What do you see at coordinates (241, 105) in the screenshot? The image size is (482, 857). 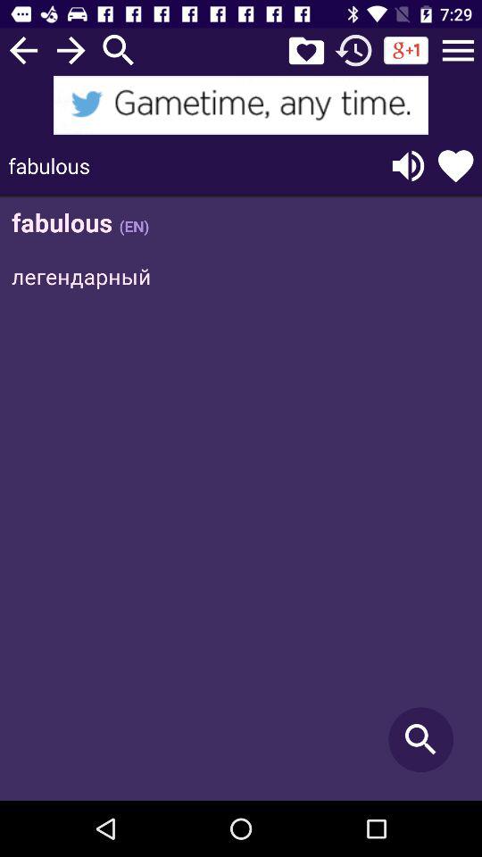 I see `share the article` at bounding box center [241, 105].